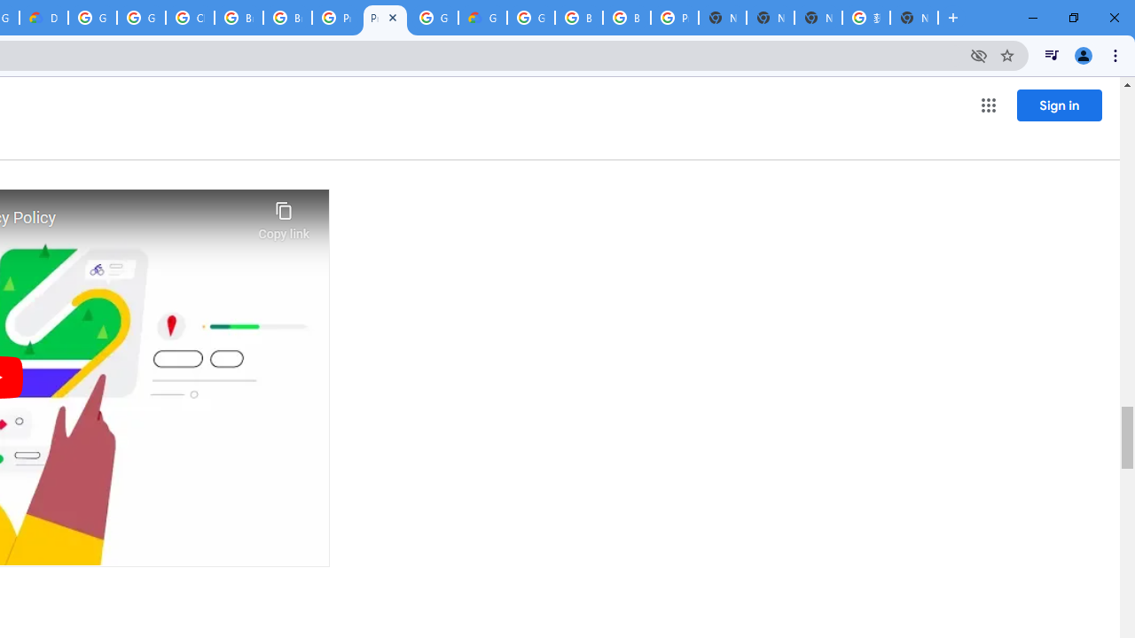 The width and height of the screenshot is (1135, 638). Describe the element at coordinates (578, 18) in the screenshot. I see `Browse Chrome as a guest - Computer - Google Chrome Help` at that location.